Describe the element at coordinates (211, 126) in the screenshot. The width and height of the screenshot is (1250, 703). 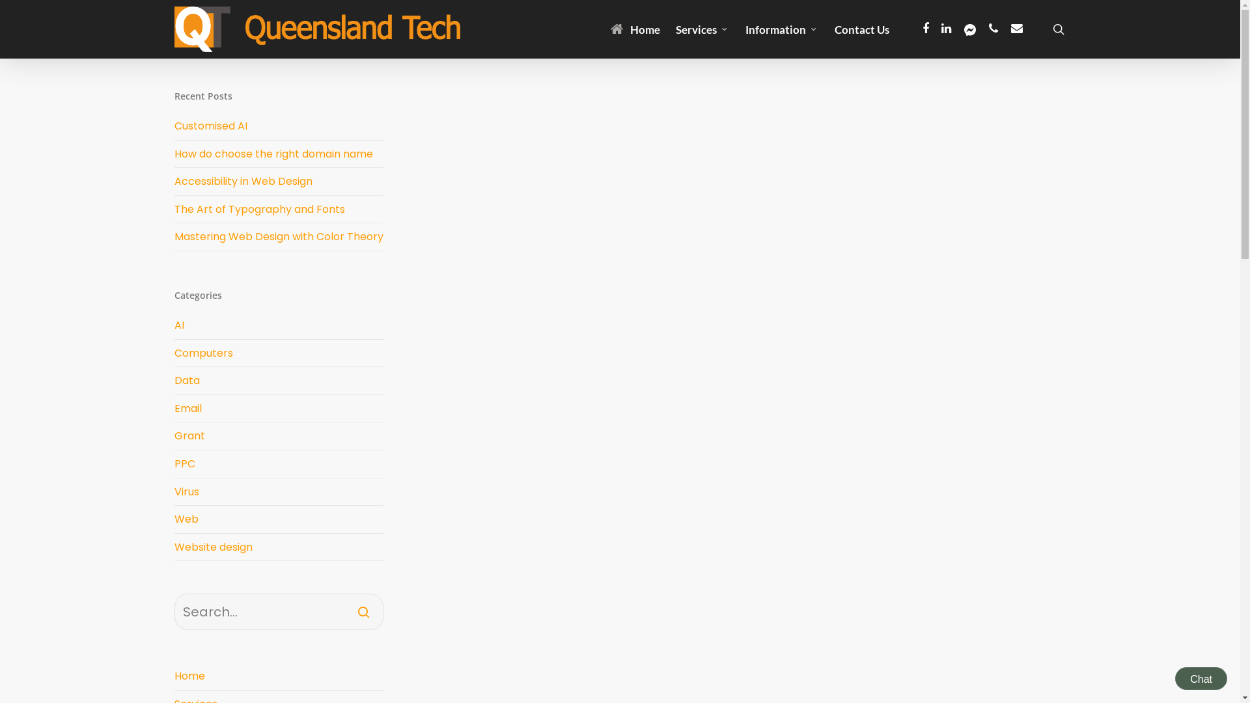
I see `Customised AI` at that location.